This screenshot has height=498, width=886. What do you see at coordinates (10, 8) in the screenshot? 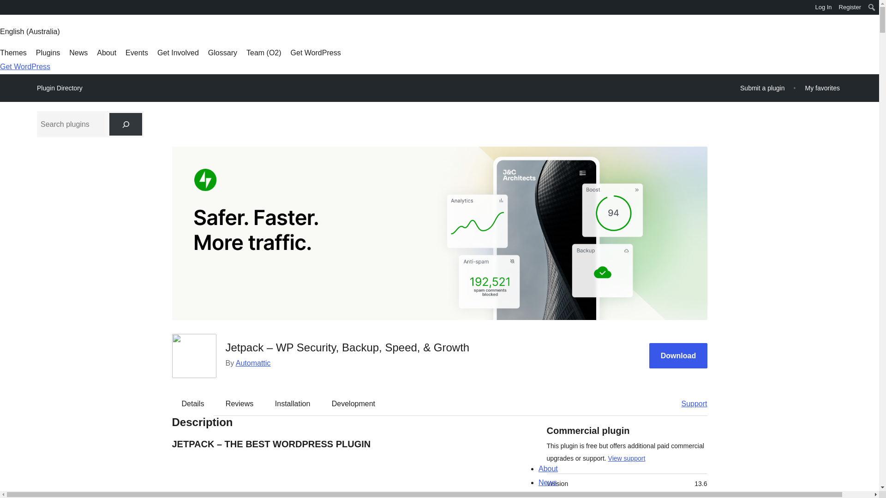
I see `Search` at bounding box center [10, 8].